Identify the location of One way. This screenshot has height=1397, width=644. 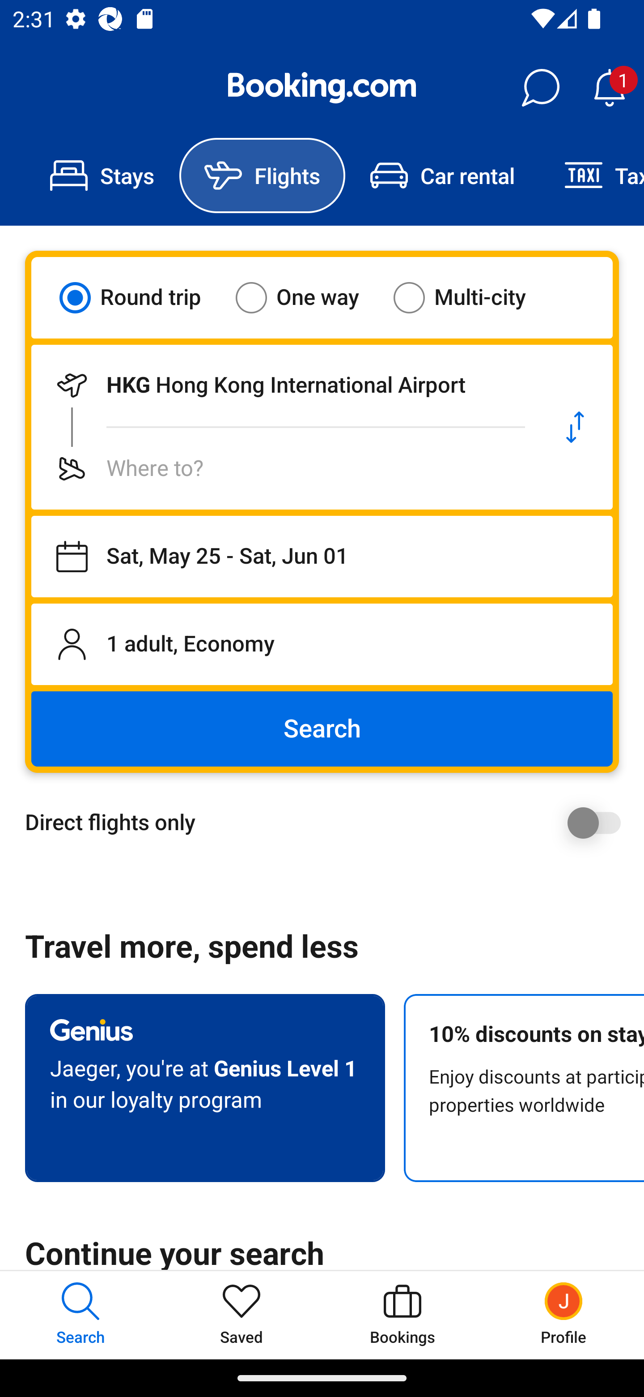
(308, 297).